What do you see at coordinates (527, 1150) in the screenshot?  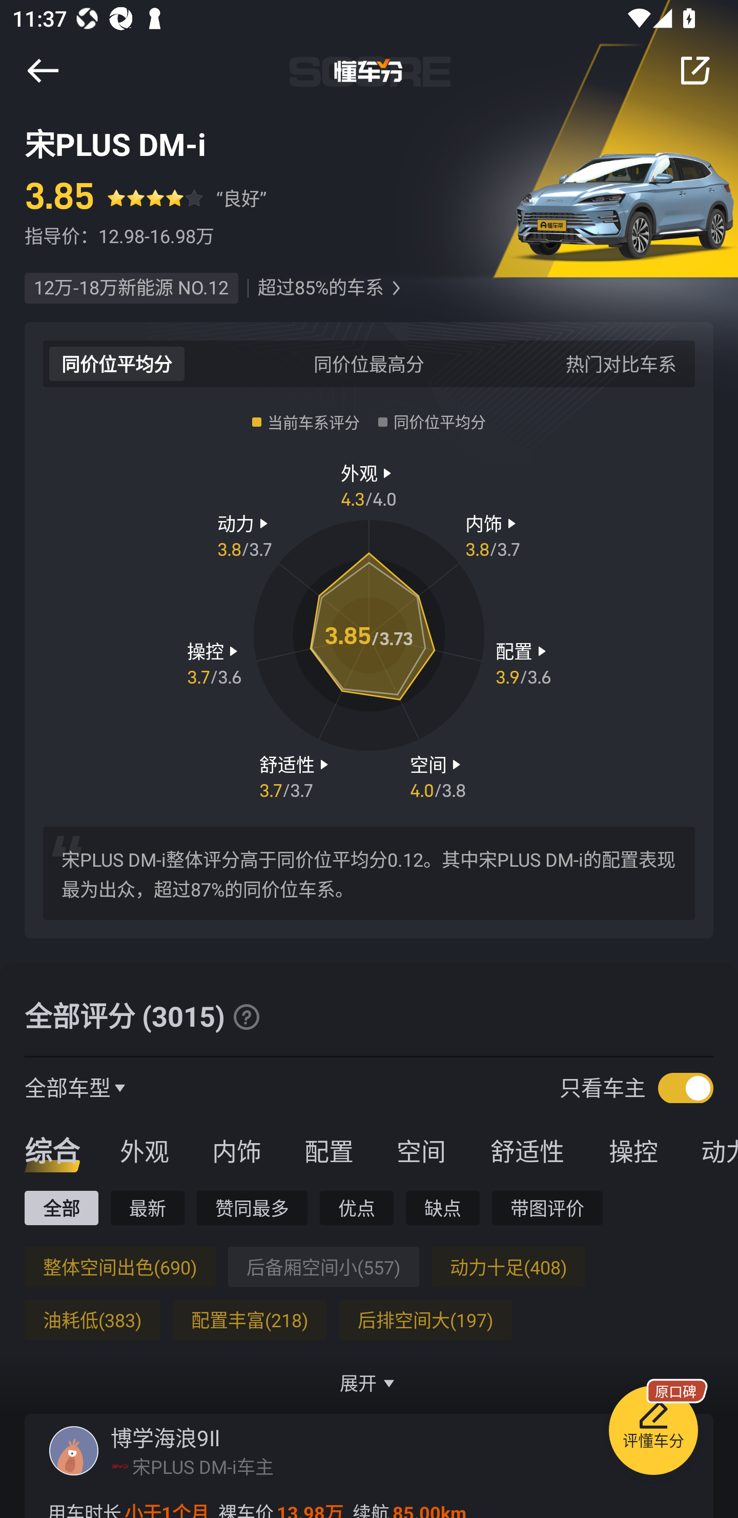 I see `舒适性` at bounding box center [527, 1150].